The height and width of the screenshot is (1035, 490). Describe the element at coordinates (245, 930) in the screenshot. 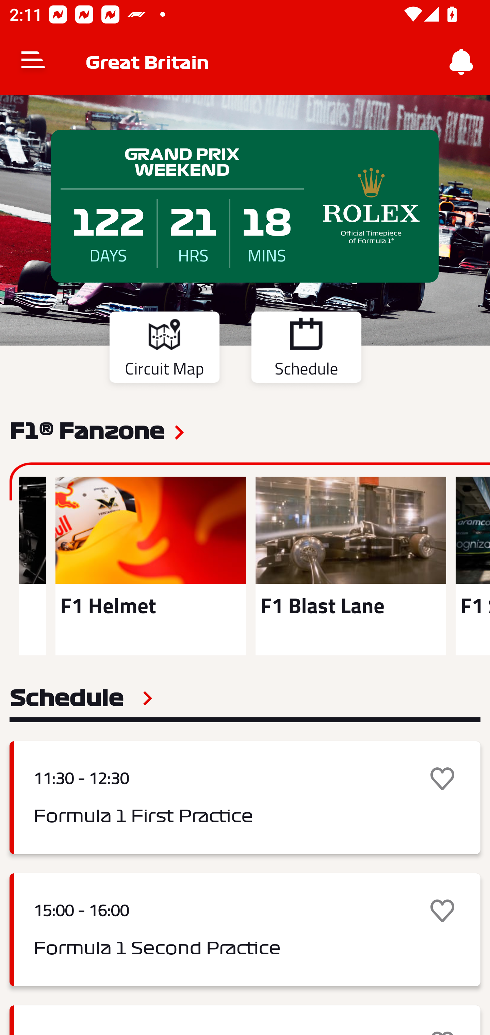

I see `15:00 - 16:00 Formula 1 Second Practice` at that location.